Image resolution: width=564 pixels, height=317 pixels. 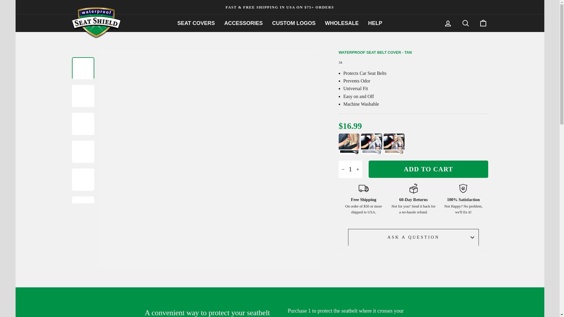 What do you see at coordinates (371, 144) in the screenshot?
I see `Waterproof Seat Belt Cover - Gray` at bounding box center [371, 144].